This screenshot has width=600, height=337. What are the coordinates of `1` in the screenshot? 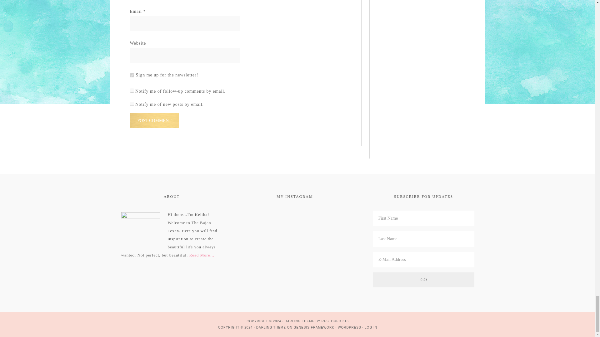 It's located at (132, 76).